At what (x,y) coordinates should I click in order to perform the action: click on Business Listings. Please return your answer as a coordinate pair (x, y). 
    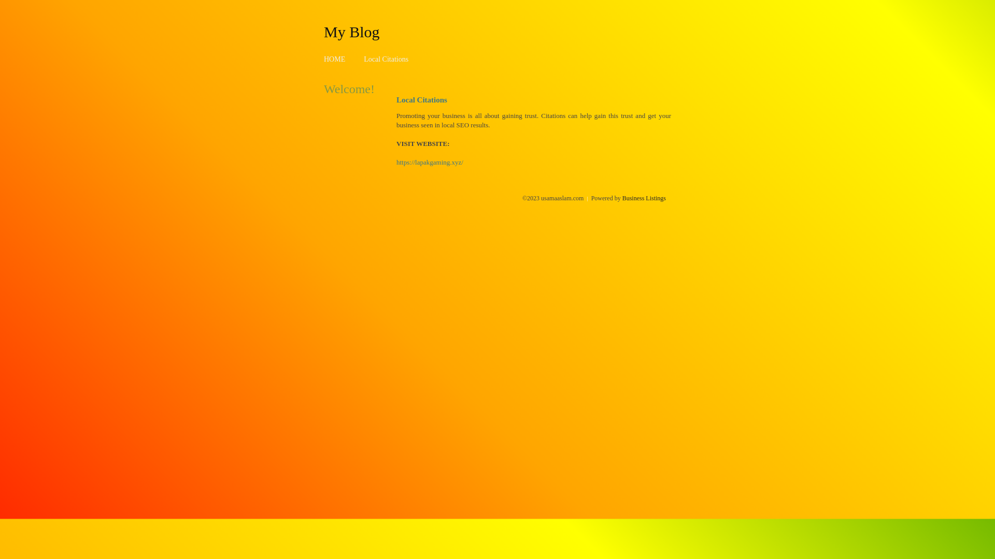
    Looking at the image, I should click on (644, 198).